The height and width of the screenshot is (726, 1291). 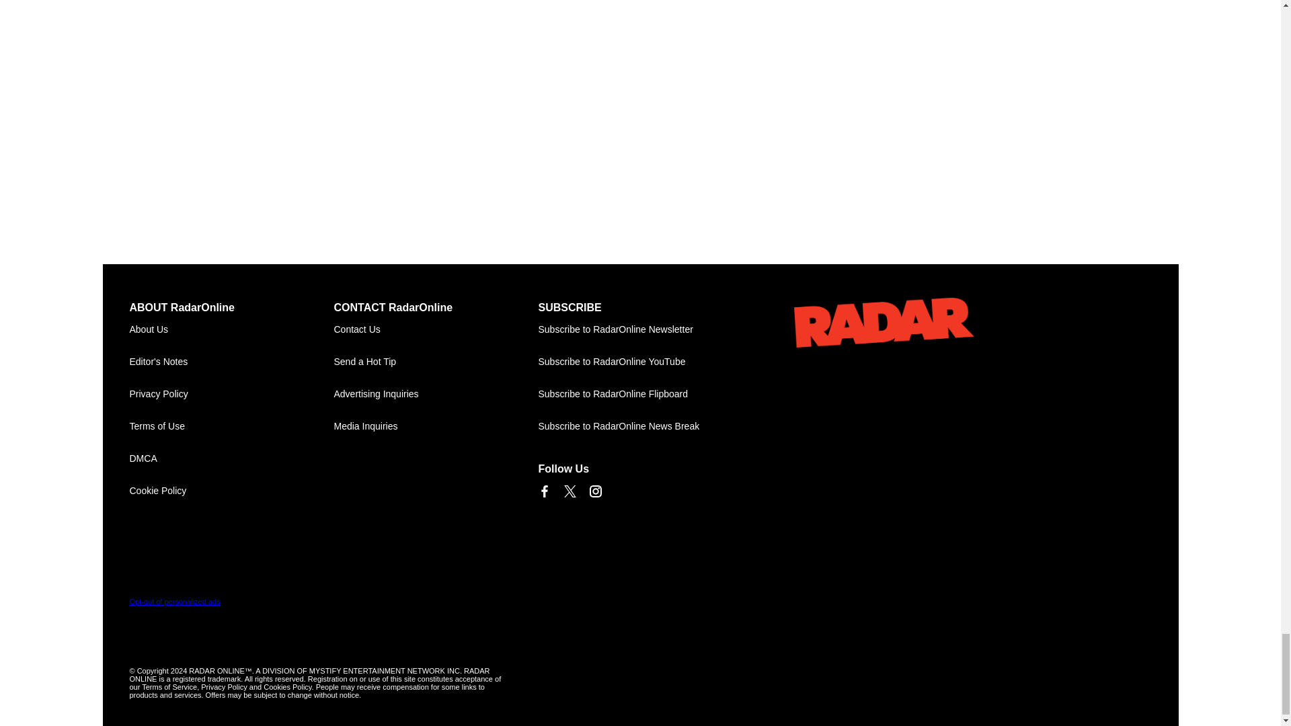 I want to click on About Us, so click(x=231, y=329).